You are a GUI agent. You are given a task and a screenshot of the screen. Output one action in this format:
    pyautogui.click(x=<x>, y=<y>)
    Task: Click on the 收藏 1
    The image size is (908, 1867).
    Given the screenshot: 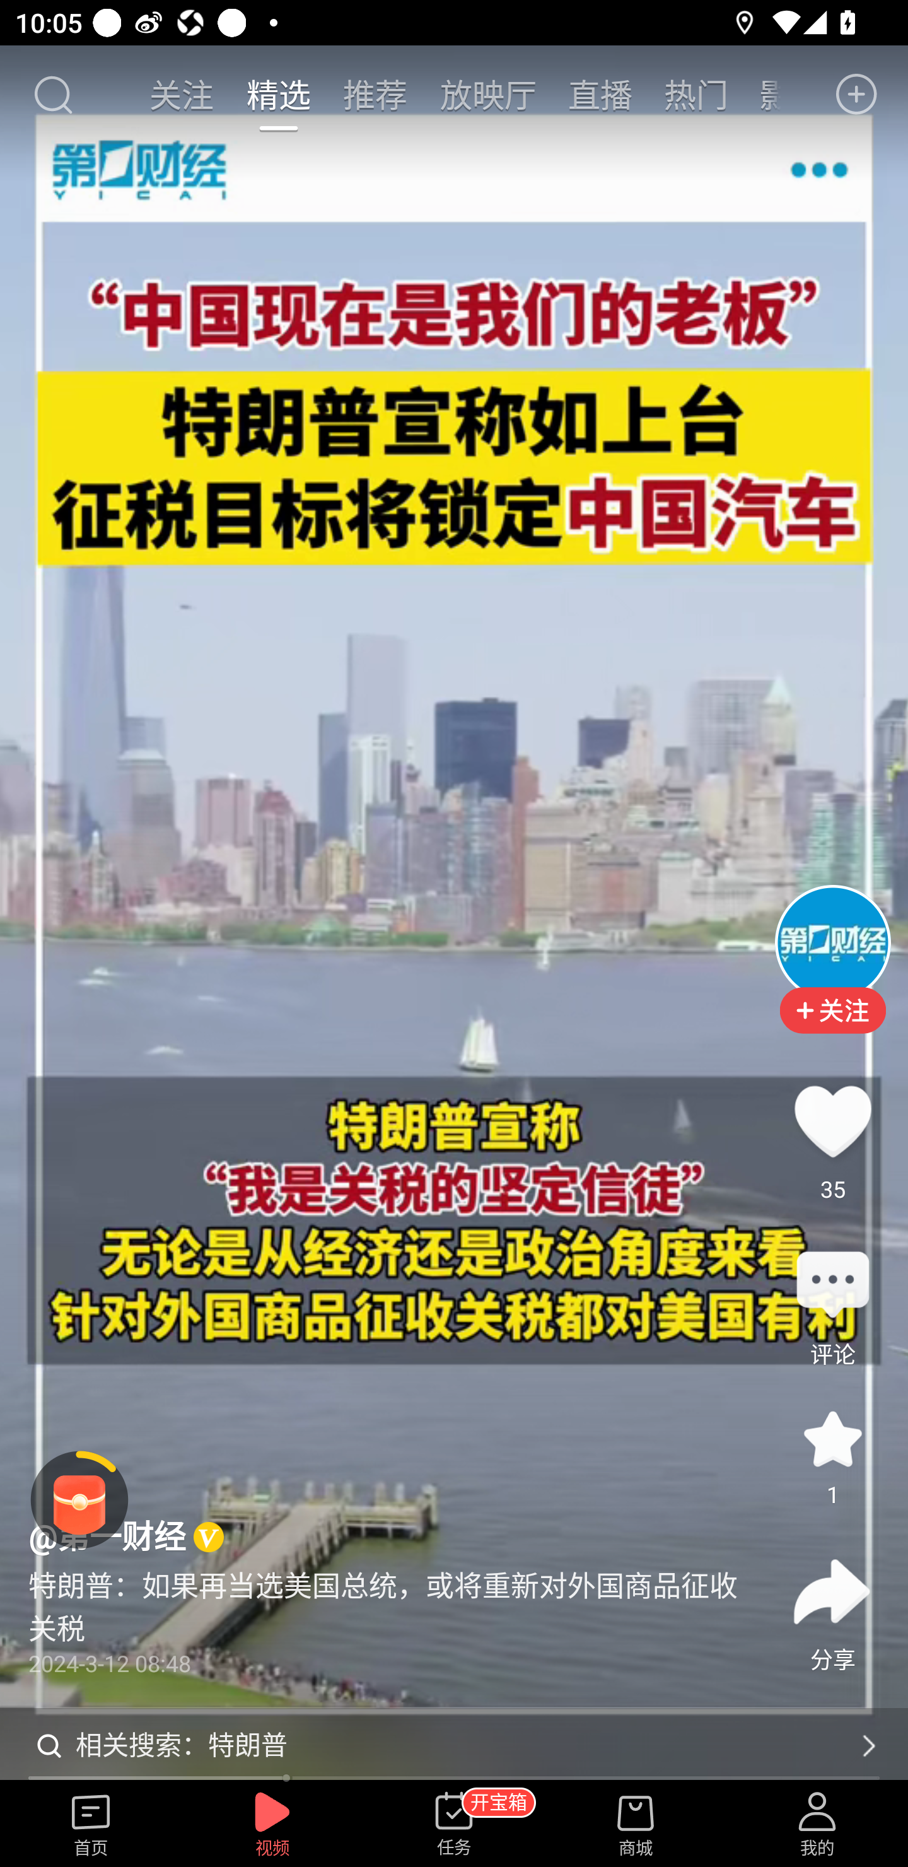 What is the action you would take?
    pyautogui.click(x=832, y=1438)
    